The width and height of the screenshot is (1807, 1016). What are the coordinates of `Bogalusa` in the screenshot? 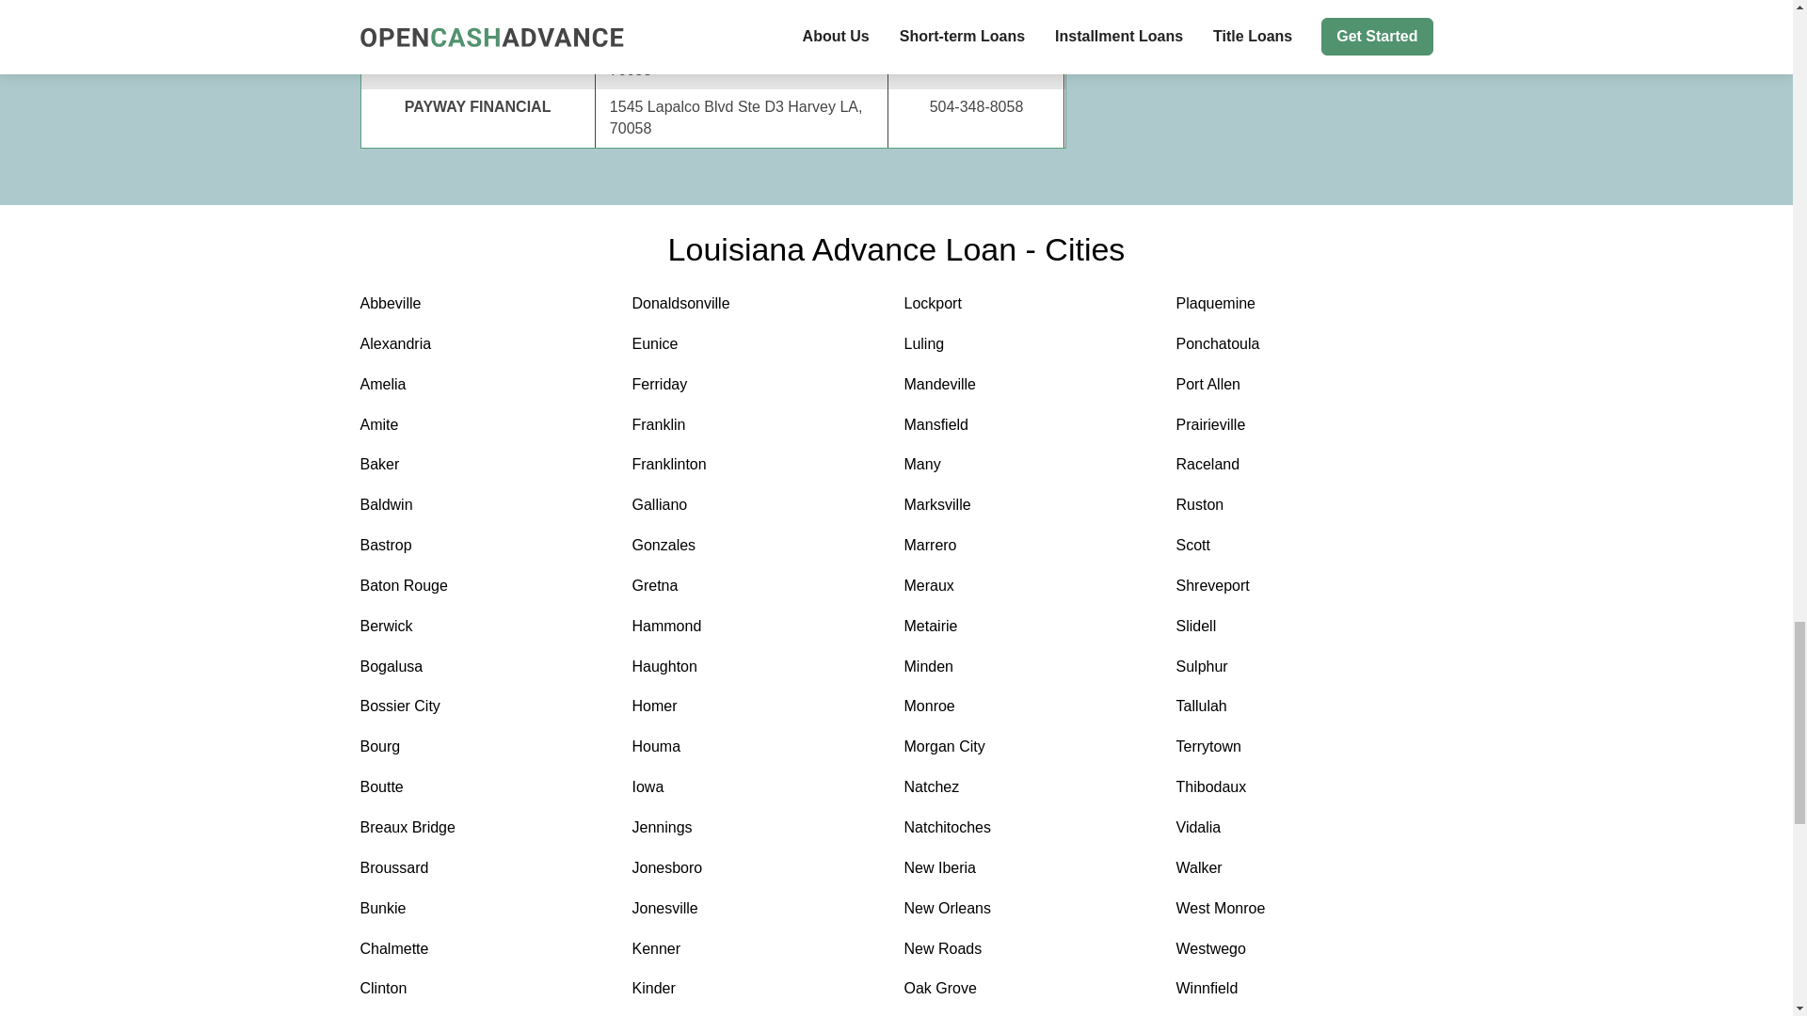 It's located at (488, 667).